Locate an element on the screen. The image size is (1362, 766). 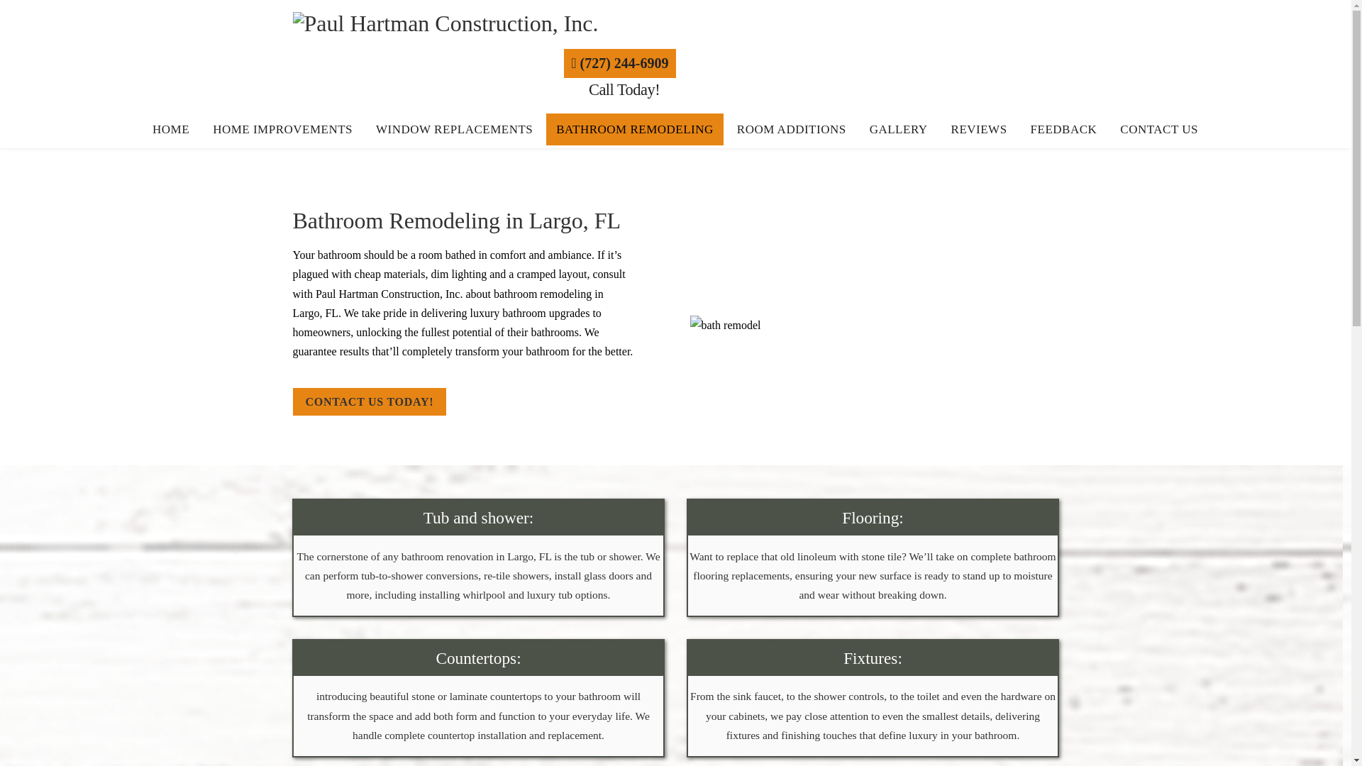
CONTACT US TODAY! is located at coordinates (369, 401).